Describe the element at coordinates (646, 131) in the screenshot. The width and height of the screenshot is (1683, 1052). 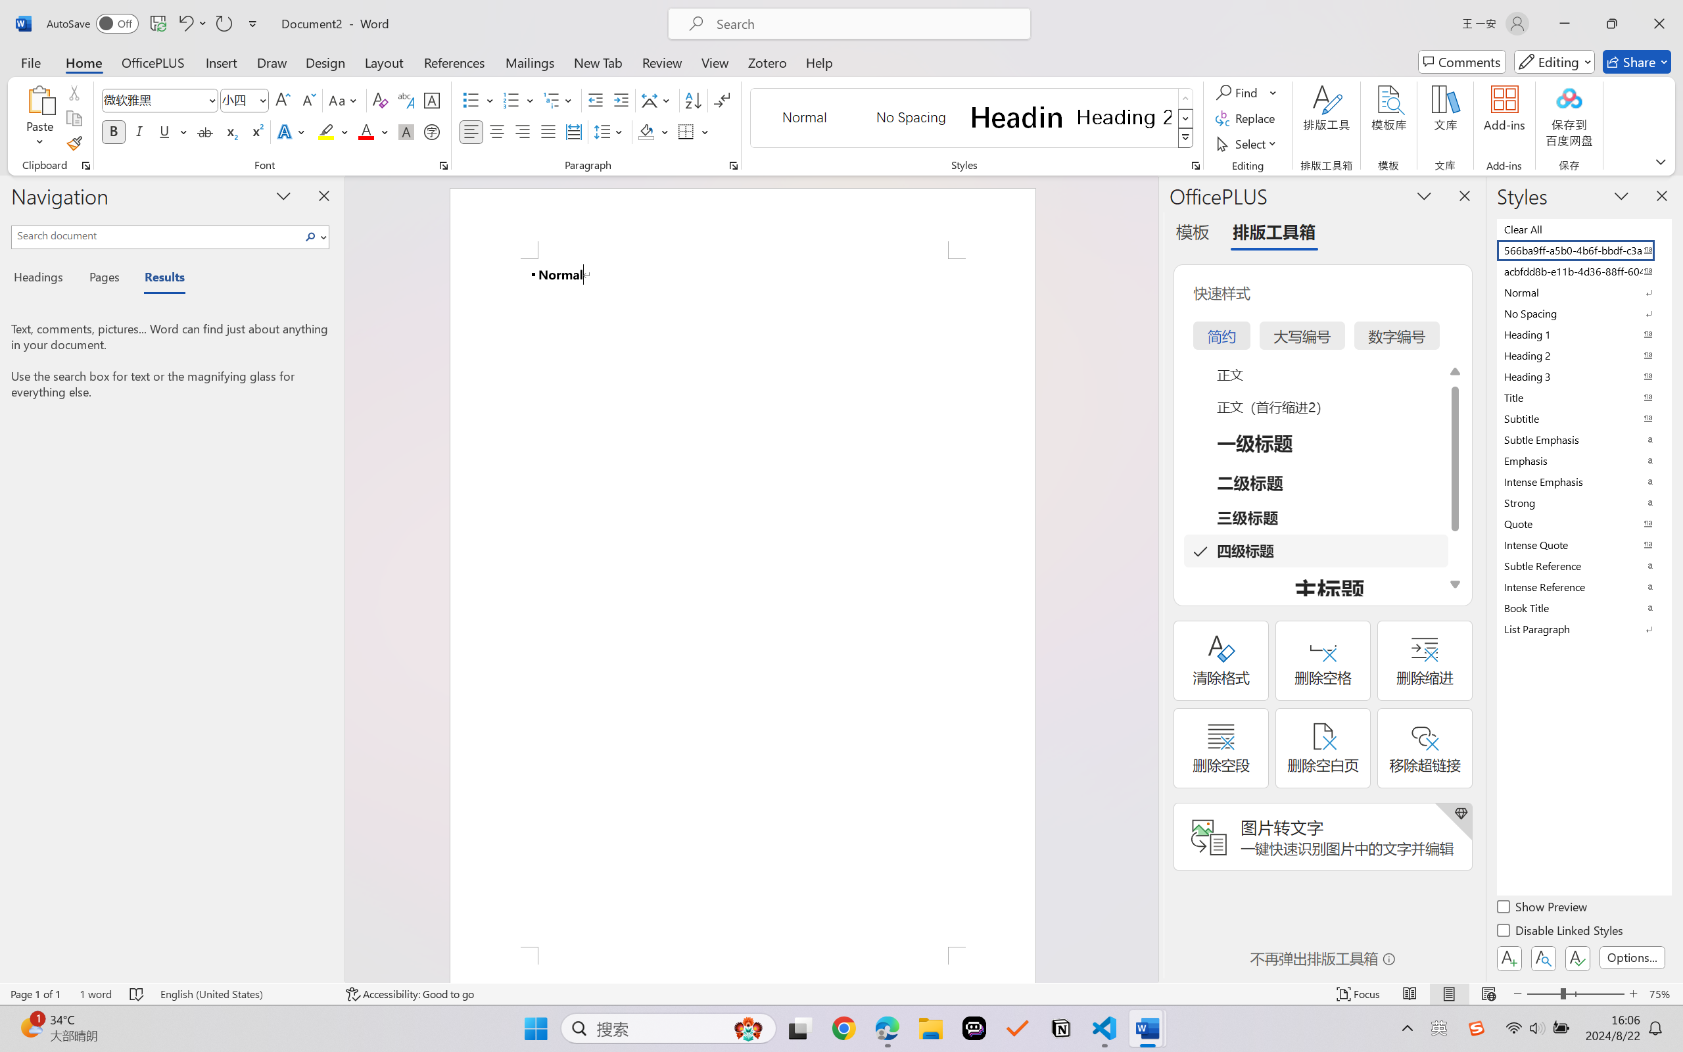
I see `Shading RGB(0, 0, 0)` at that location.